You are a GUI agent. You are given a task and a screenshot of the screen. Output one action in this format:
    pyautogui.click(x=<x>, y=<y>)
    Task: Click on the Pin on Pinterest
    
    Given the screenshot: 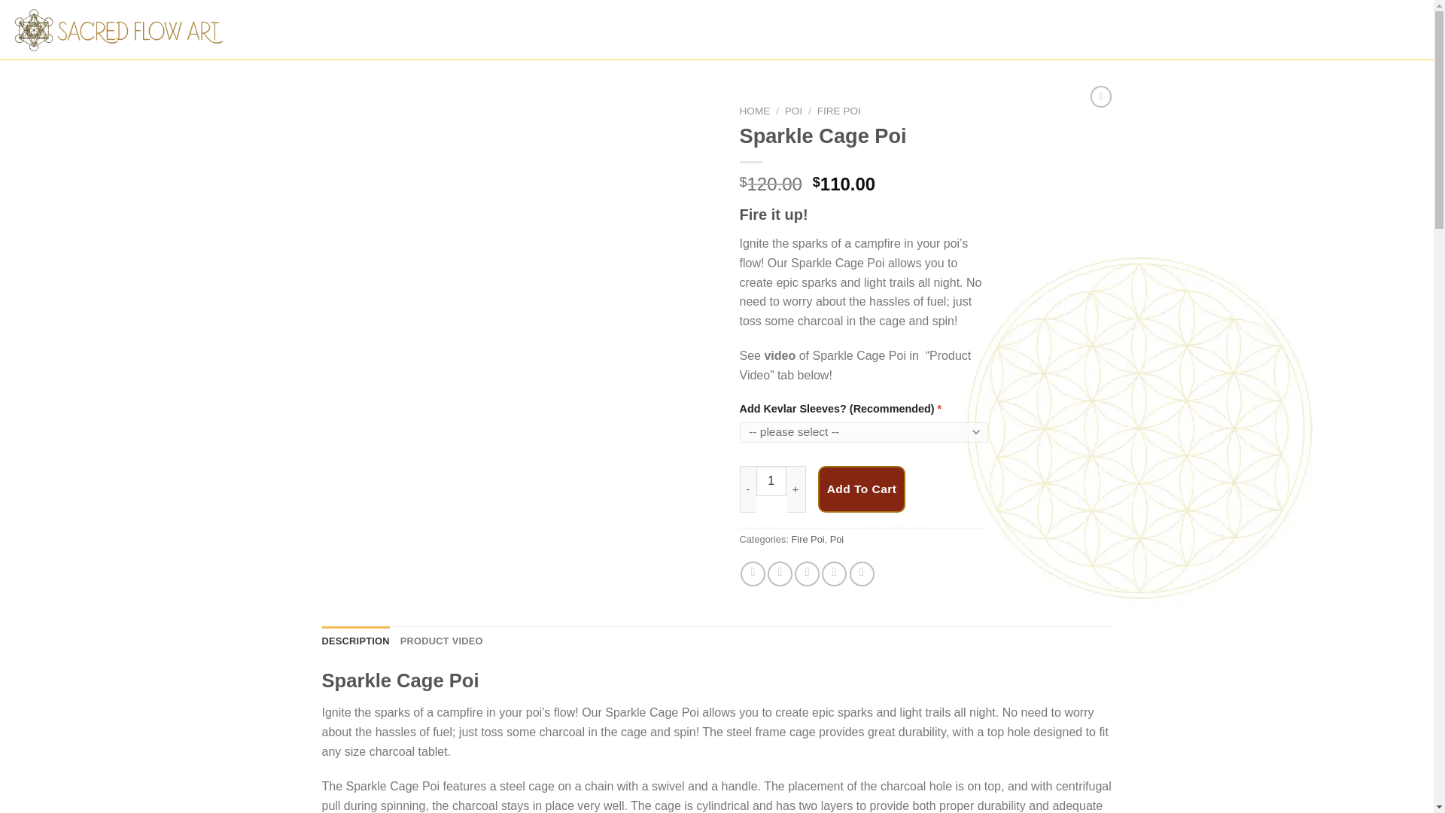 What is the action you would take?
    pyautogui.click(x=834, y=574)
    